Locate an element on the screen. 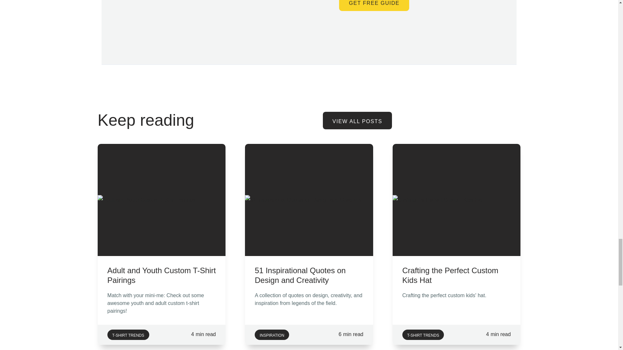  GET FREE GUIDE is located at coordinates (374, 5).